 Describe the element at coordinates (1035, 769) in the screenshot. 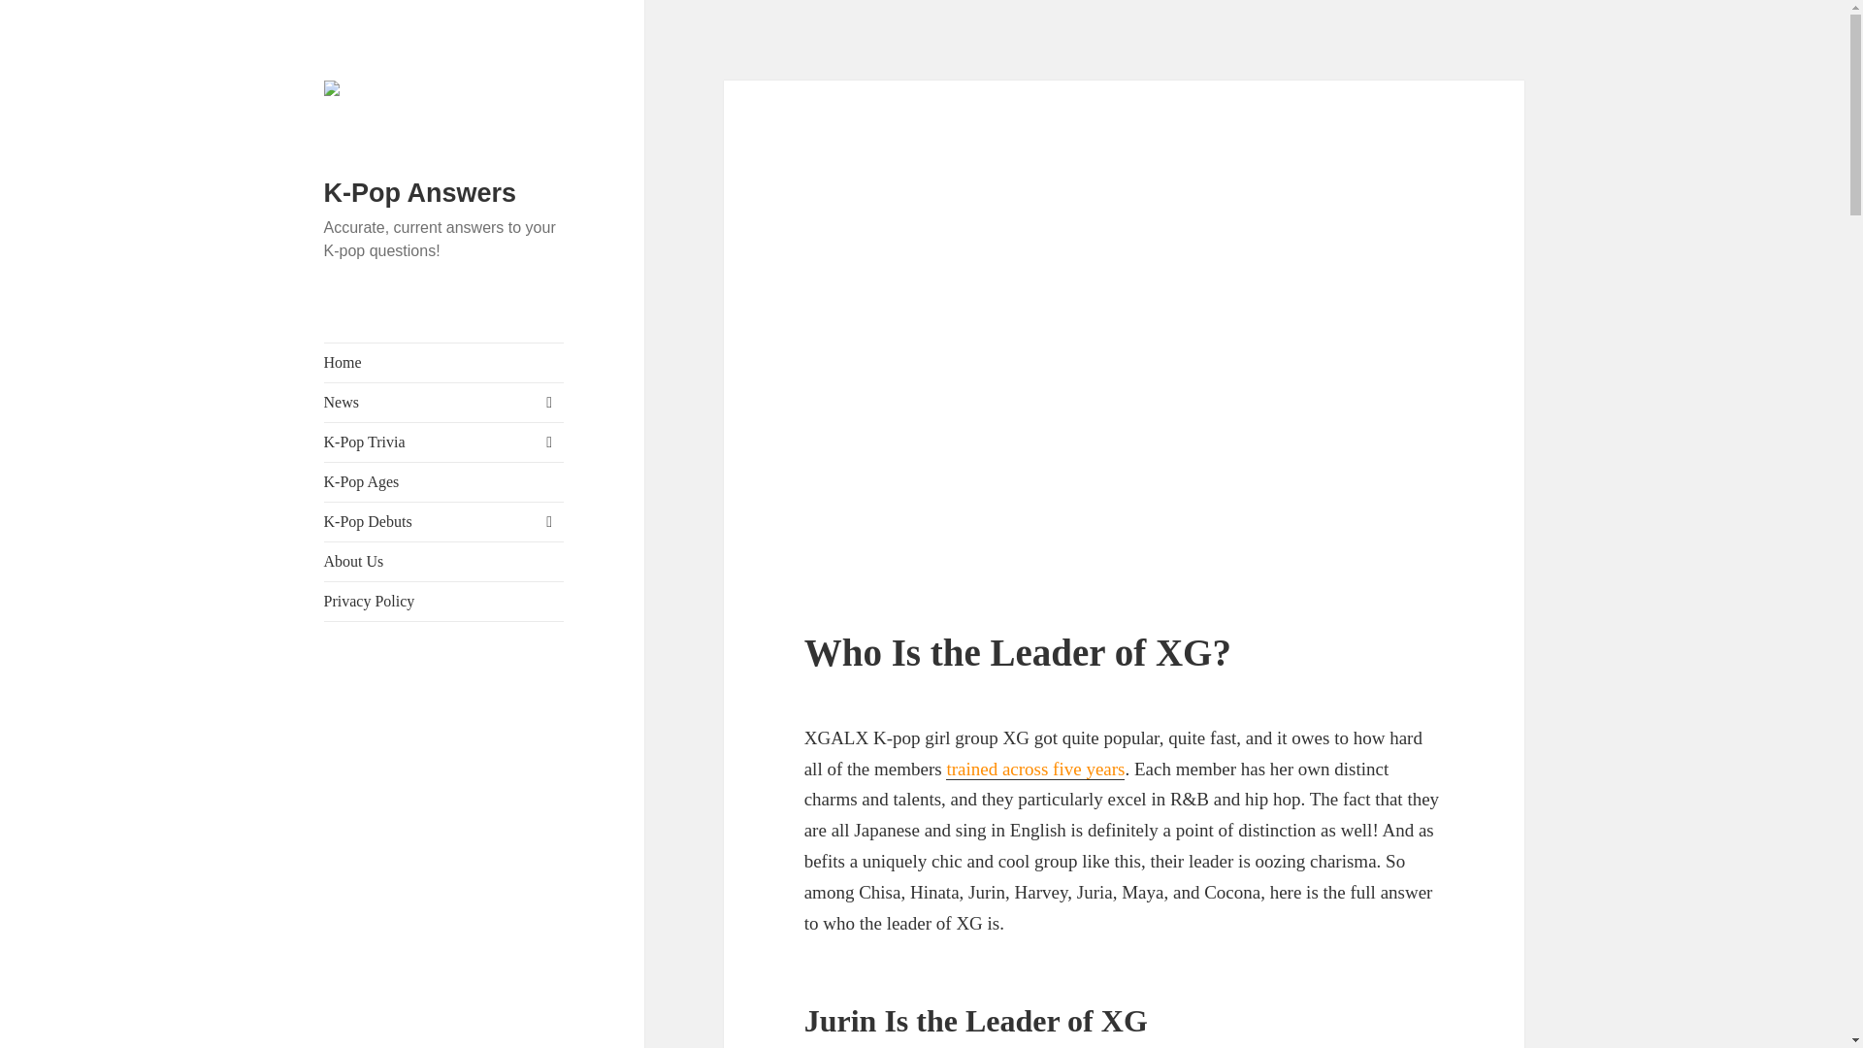

I see `trained across five years` at that location.